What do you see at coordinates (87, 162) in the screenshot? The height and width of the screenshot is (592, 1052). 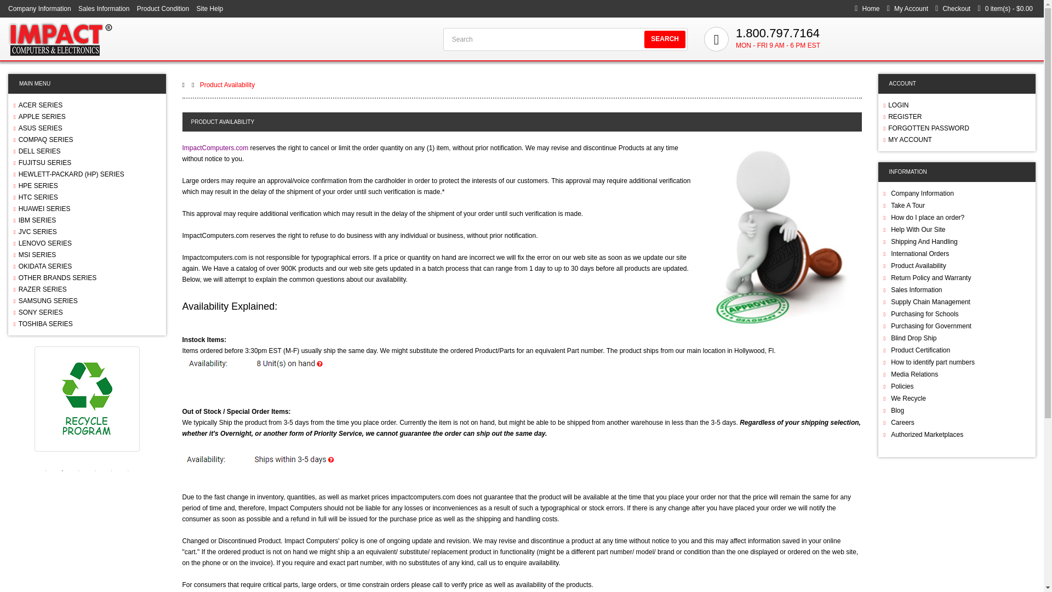 I see `FUJITSU SERIES` at bounding box center [87, 162].